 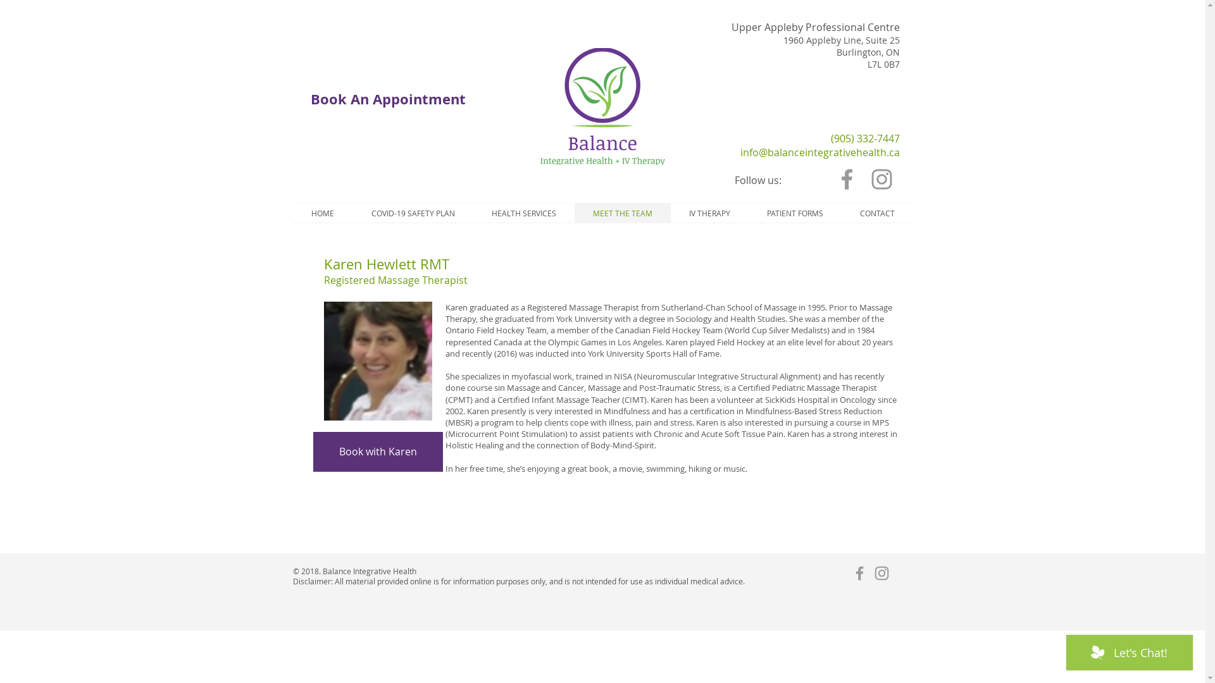 What do you see at coordinates (323, 213) in the screenshot?
I see `HOME` at bounding box center [323, 213].